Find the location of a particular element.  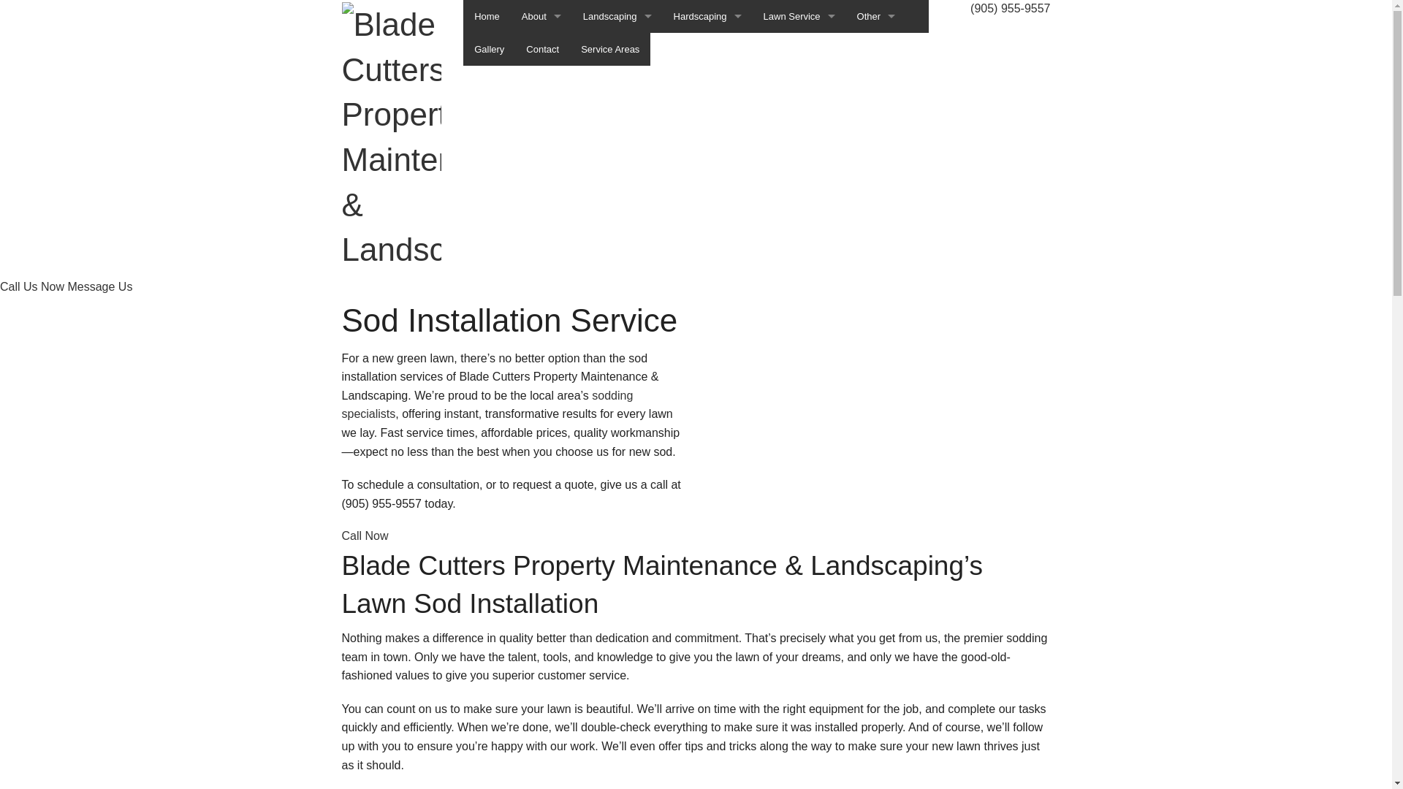

Testimonials is located at coordinates (541, 115).